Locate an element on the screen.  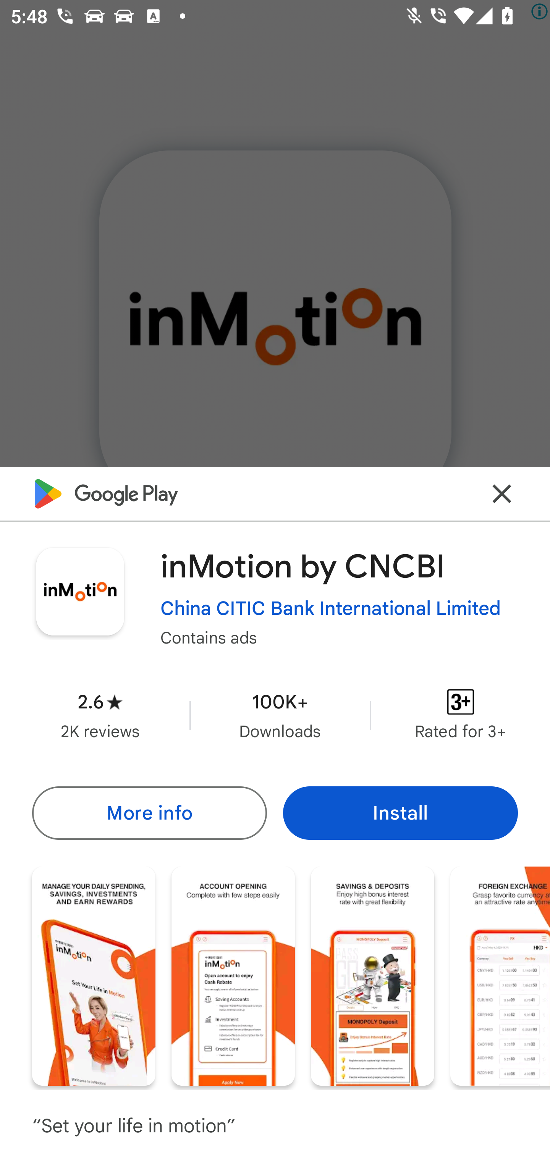
China CITIC Bank International Limited is located at coordinates (331, 609).